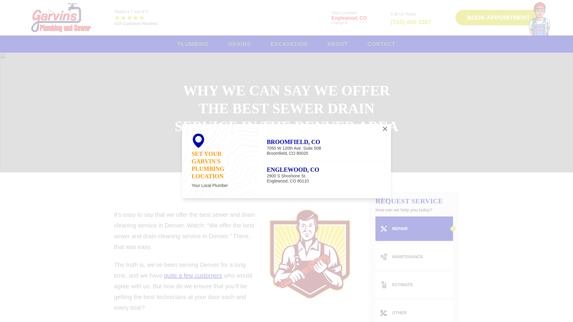  I want to click on PLUMBING, so click(196, 44).